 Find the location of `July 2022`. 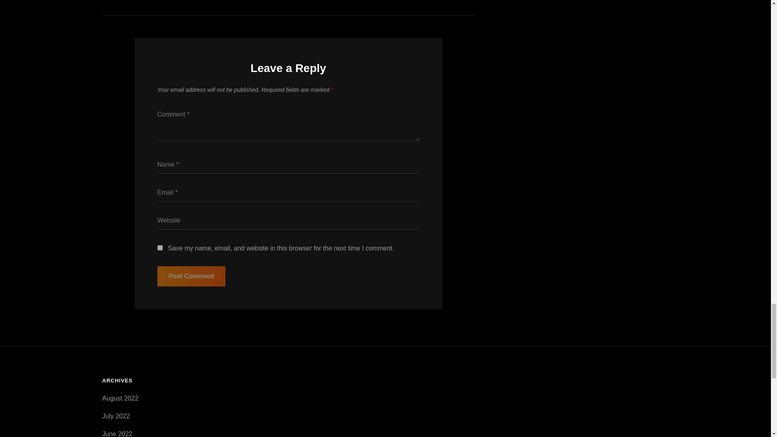

July 2022 is located at coordinates (116, 416).